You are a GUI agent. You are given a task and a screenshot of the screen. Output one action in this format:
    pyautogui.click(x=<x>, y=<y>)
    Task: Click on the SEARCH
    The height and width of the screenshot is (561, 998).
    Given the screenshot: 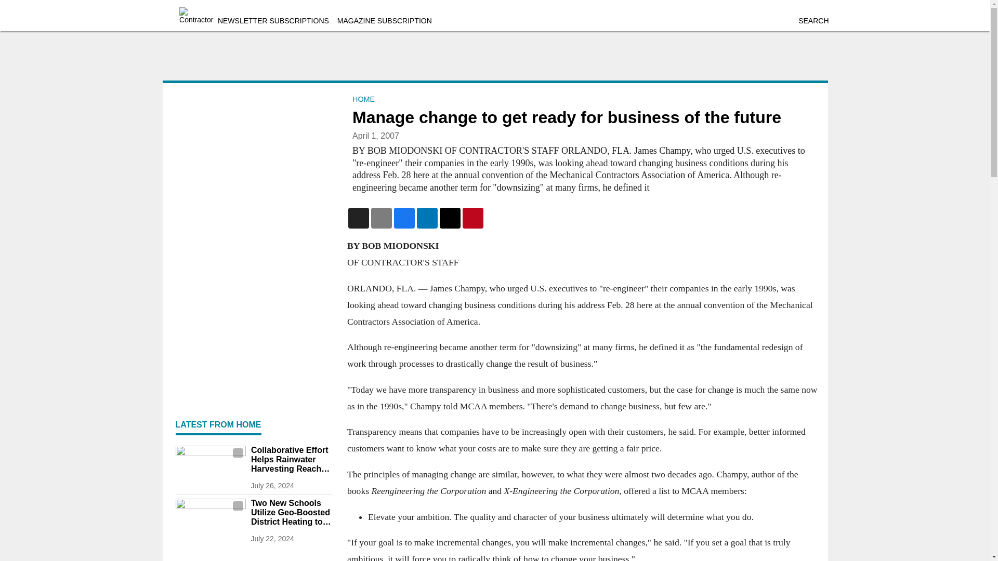 What is the action you would take?
    pyautogui.click(x=813, y=21)
    